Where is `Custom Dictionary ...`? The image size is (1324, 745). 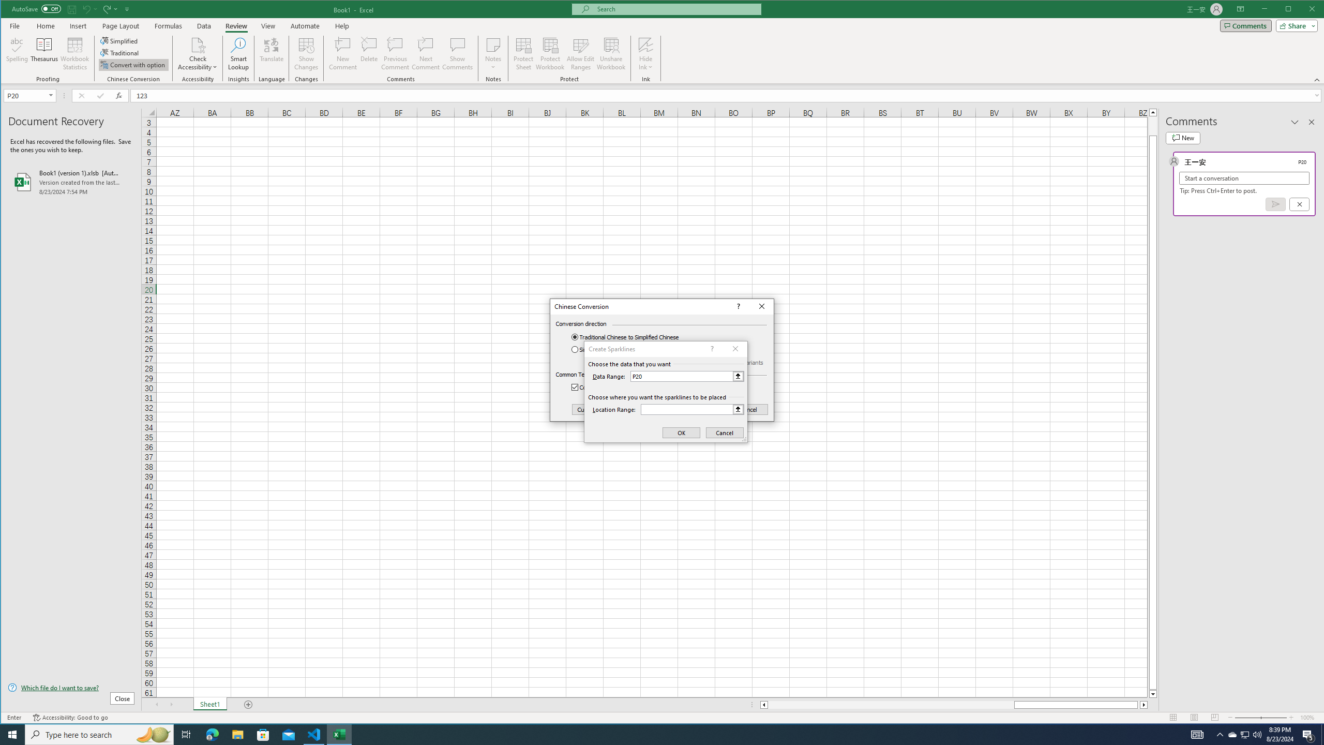 Custom Dictionary ... is located at coordinates (604, 410).